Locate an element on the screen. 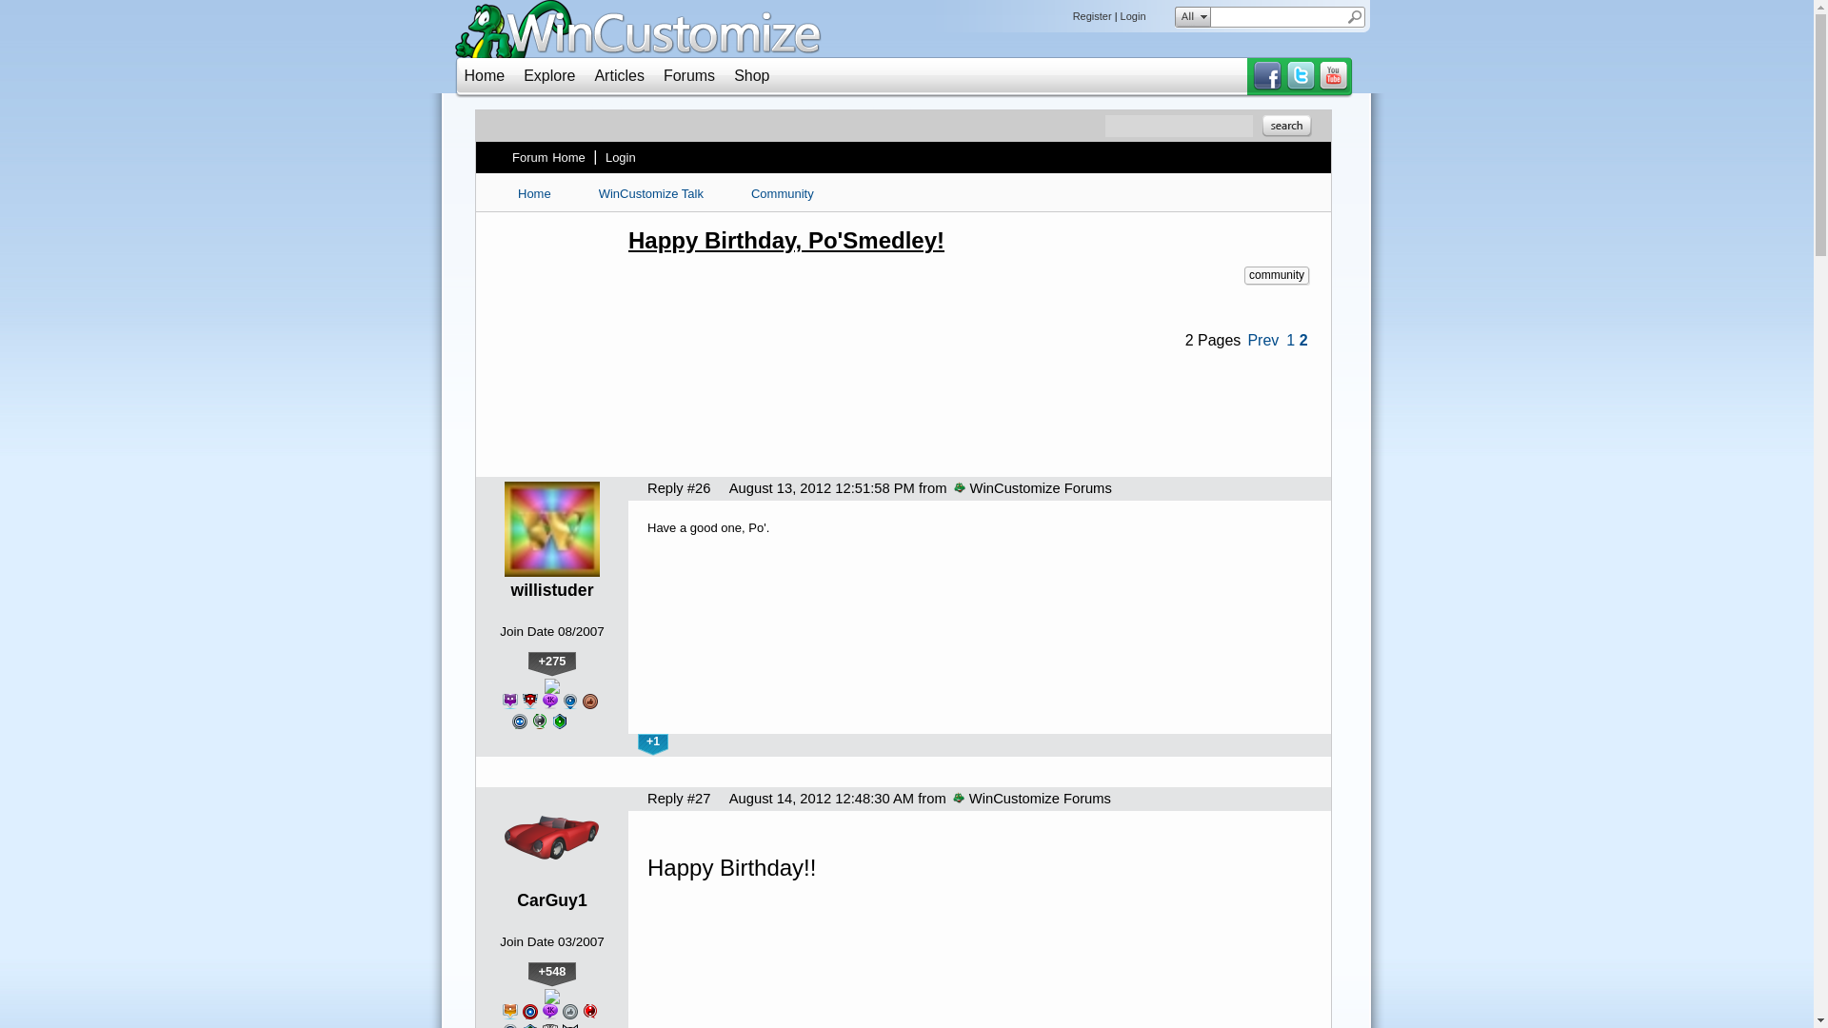 The image size is (1828, 1028). all is located at coordinates (1188, 17).